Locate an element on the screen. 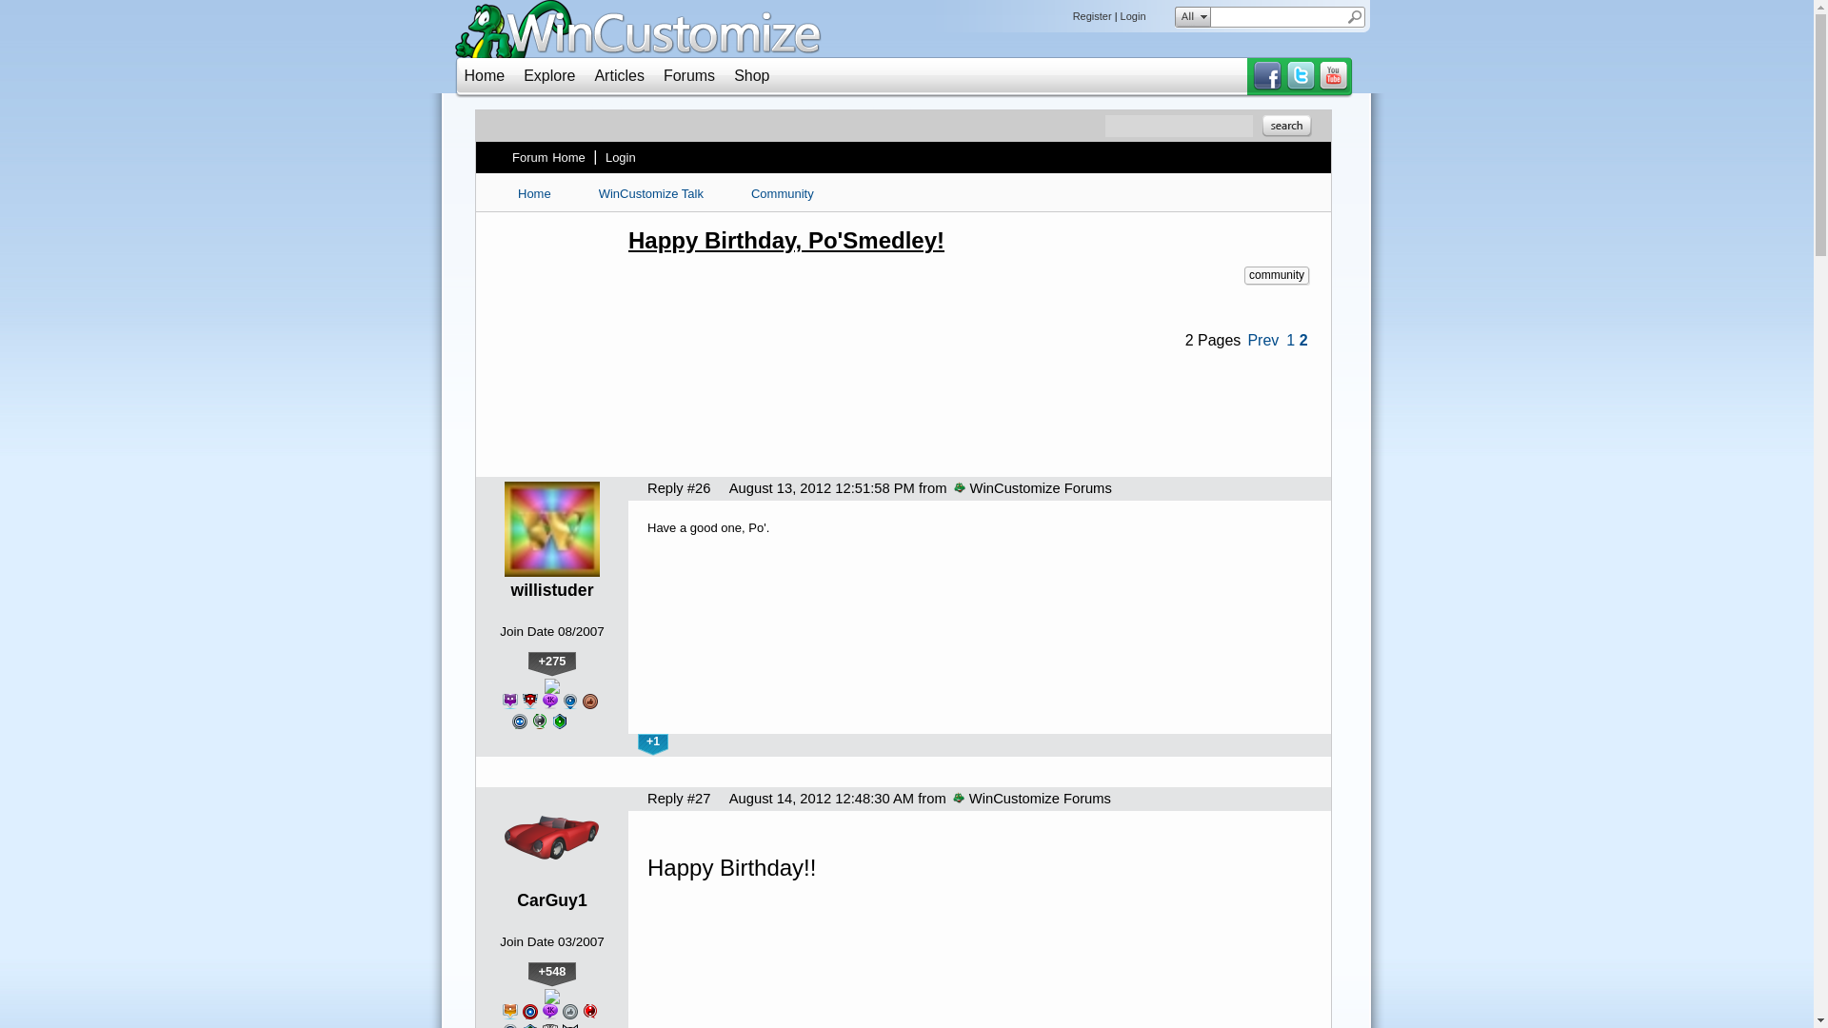 The image size is (1828, 1028). all is located at coordinates (1188, 17).